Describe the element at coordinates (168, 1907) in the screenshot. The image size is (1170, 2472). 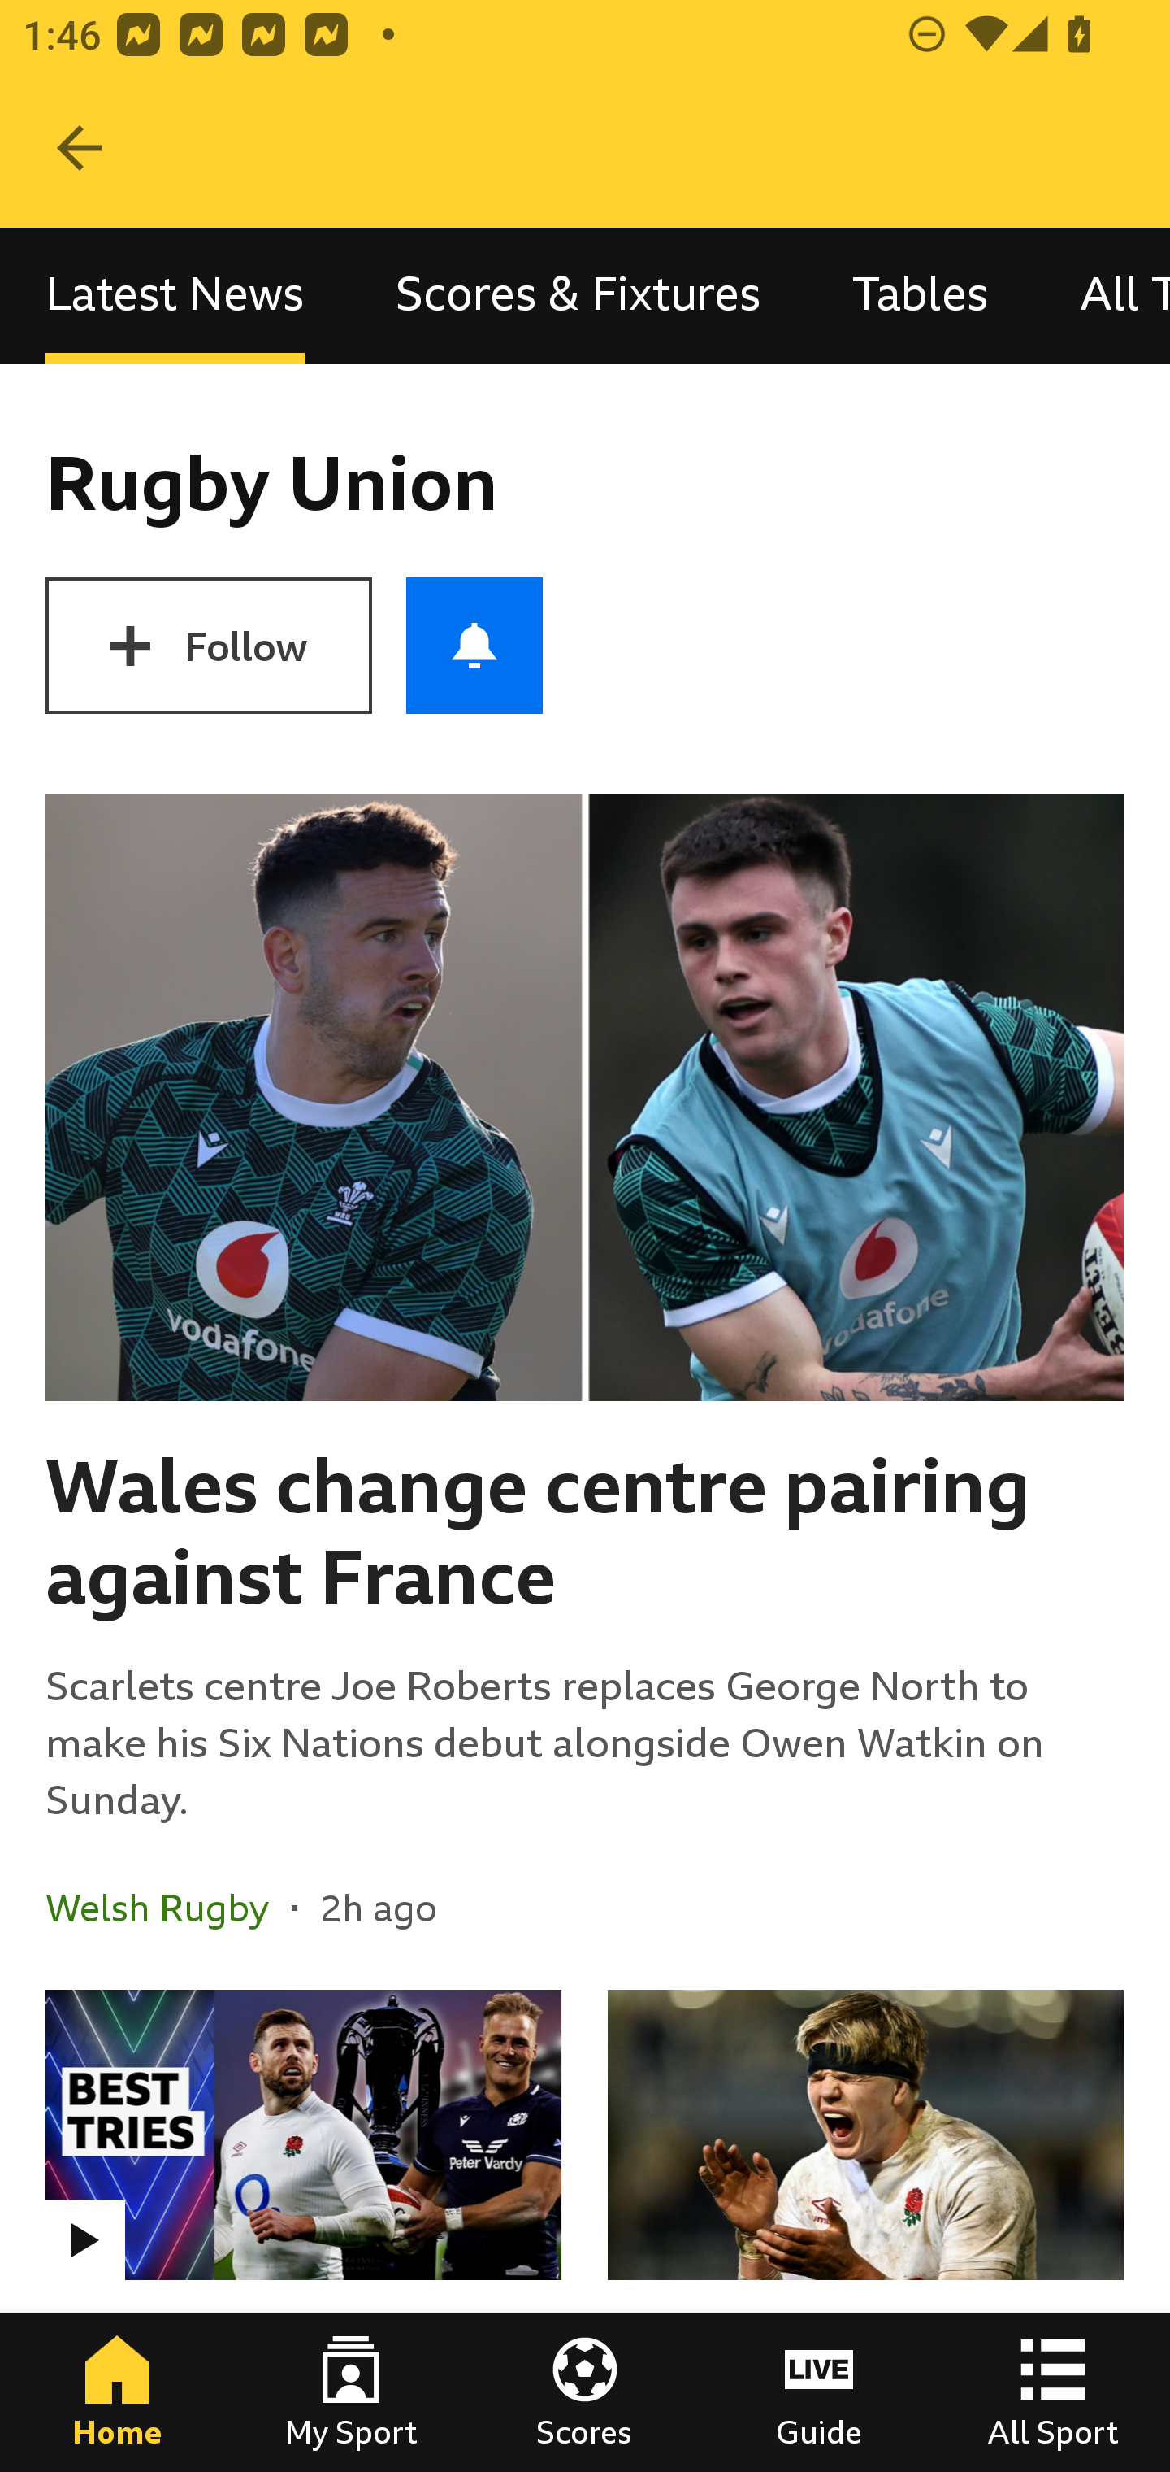
I see `Welsh Rugby In the section Welsh Rugby` at that location.